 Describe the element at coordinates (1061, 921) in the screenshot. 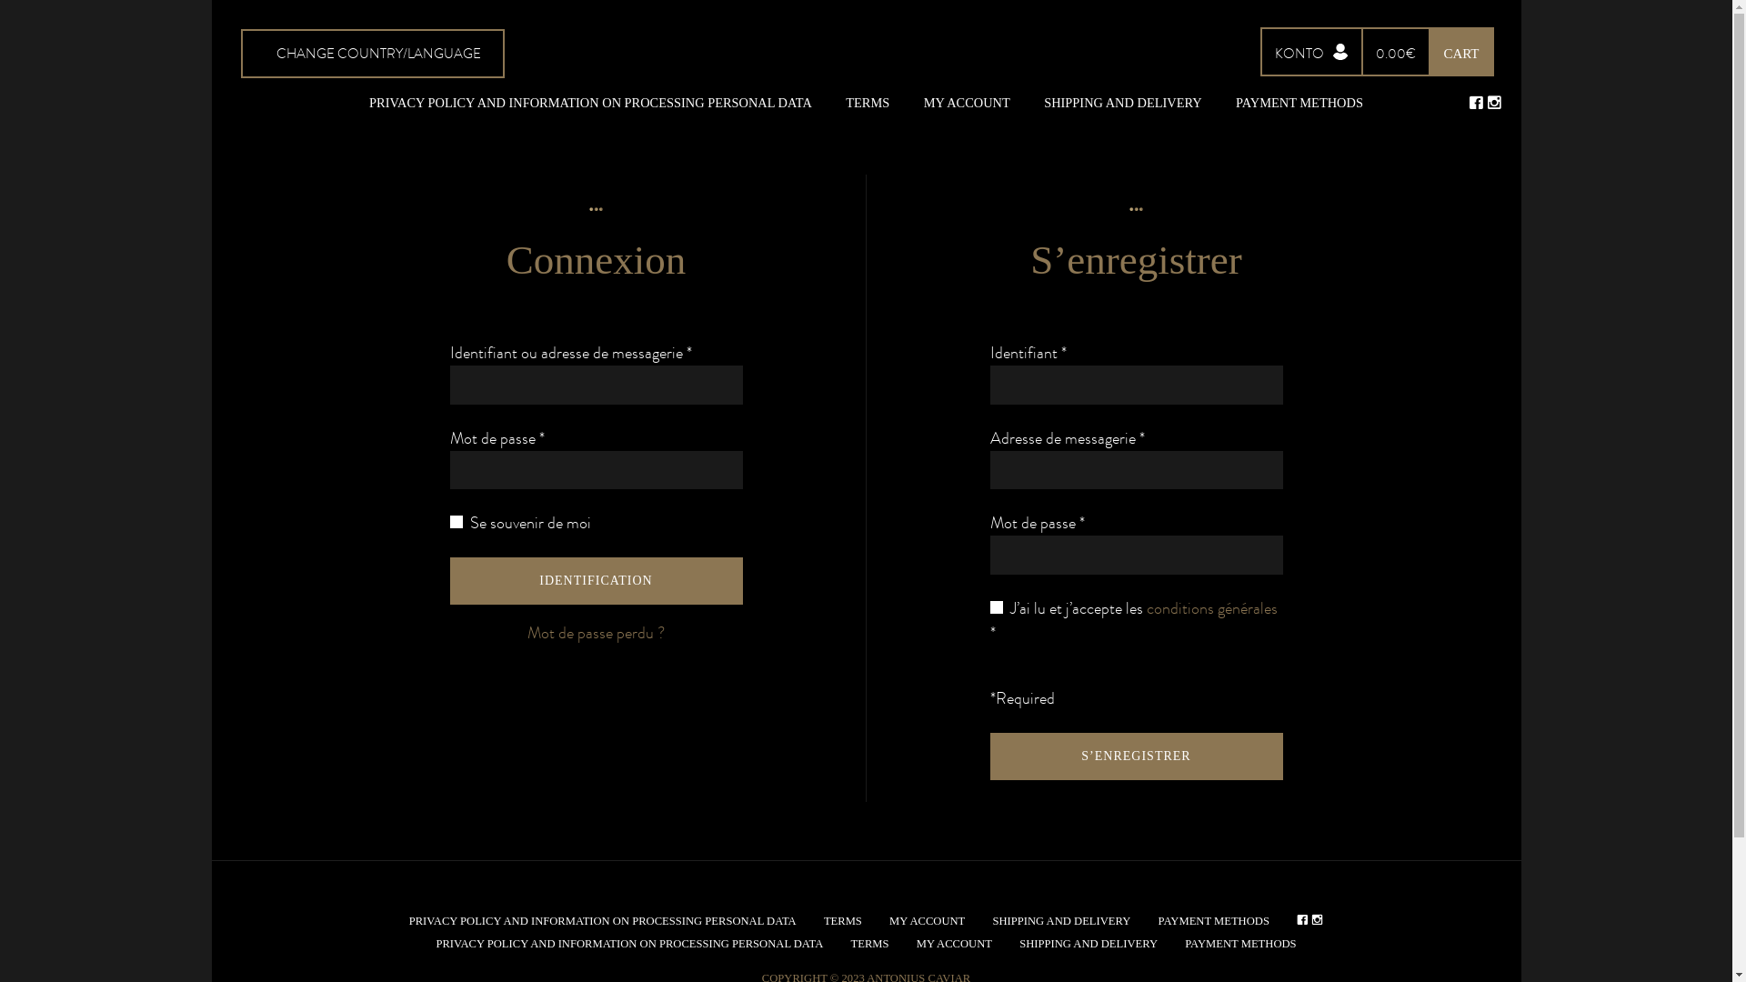

I see `SHIPPING AND DELIVERY` at that location.